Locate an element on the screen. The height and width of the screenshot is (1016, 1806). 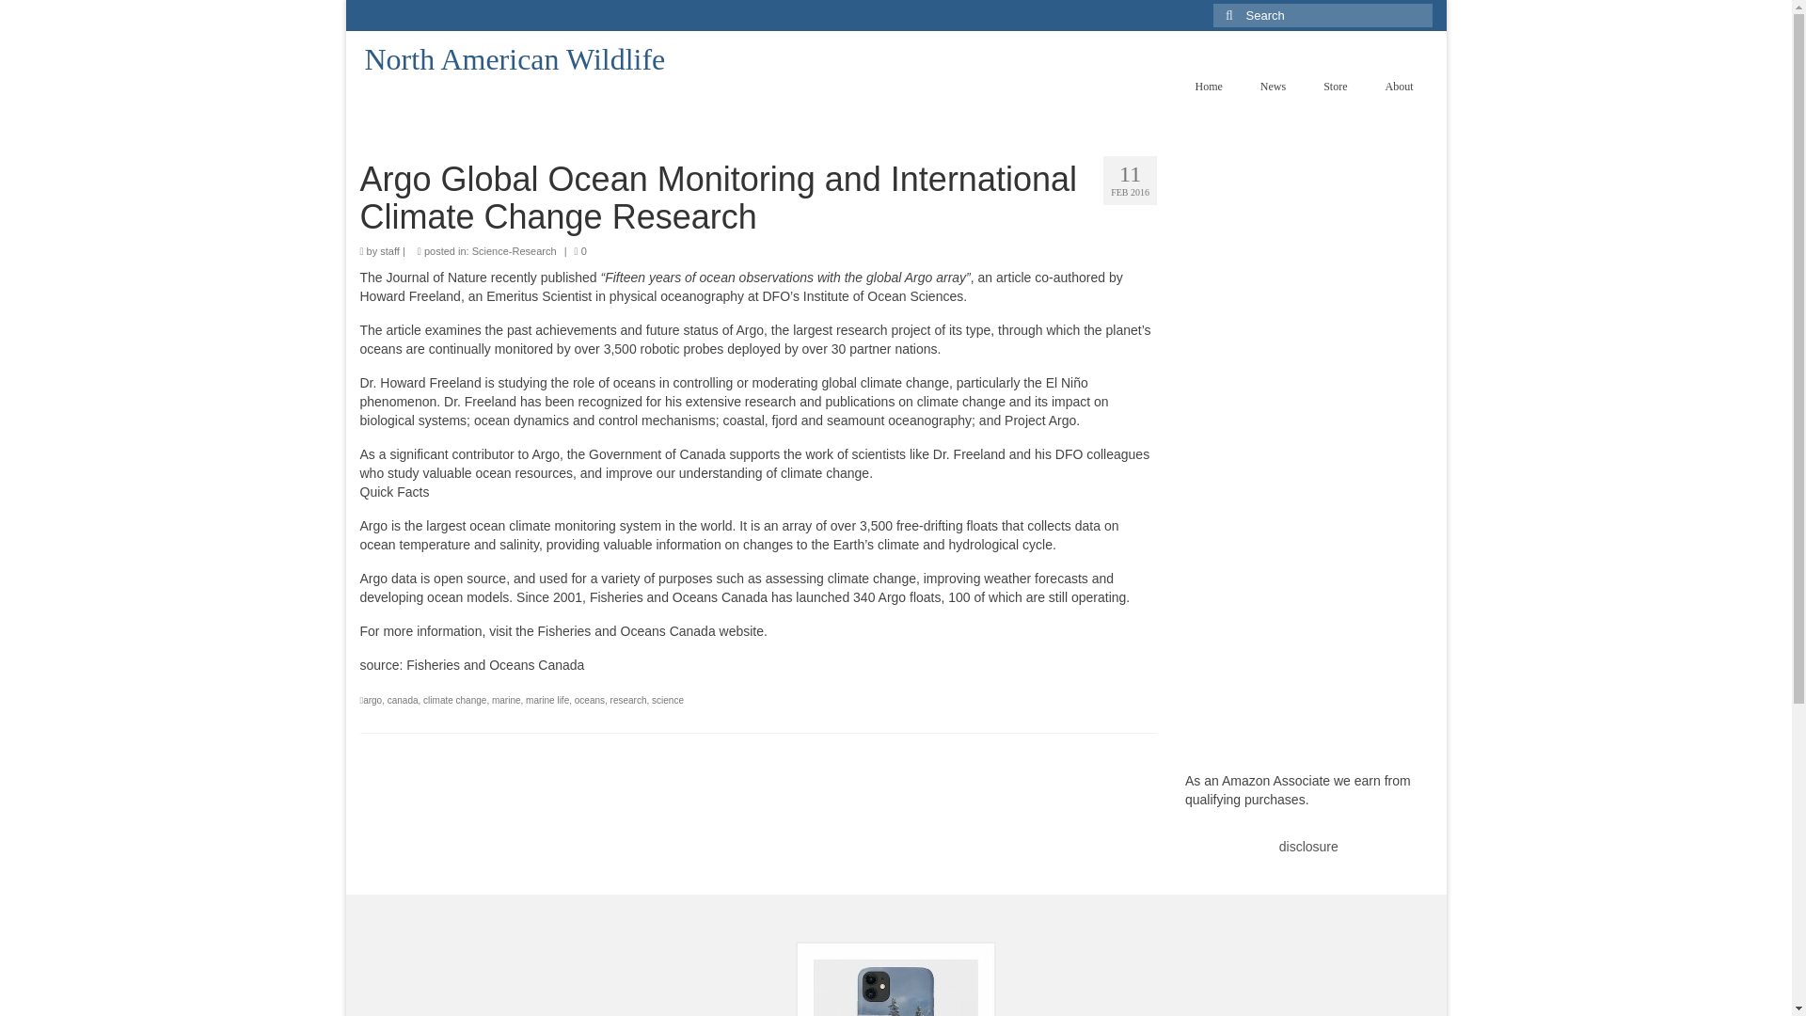
Advertisement is located at coordinates (529, 978).